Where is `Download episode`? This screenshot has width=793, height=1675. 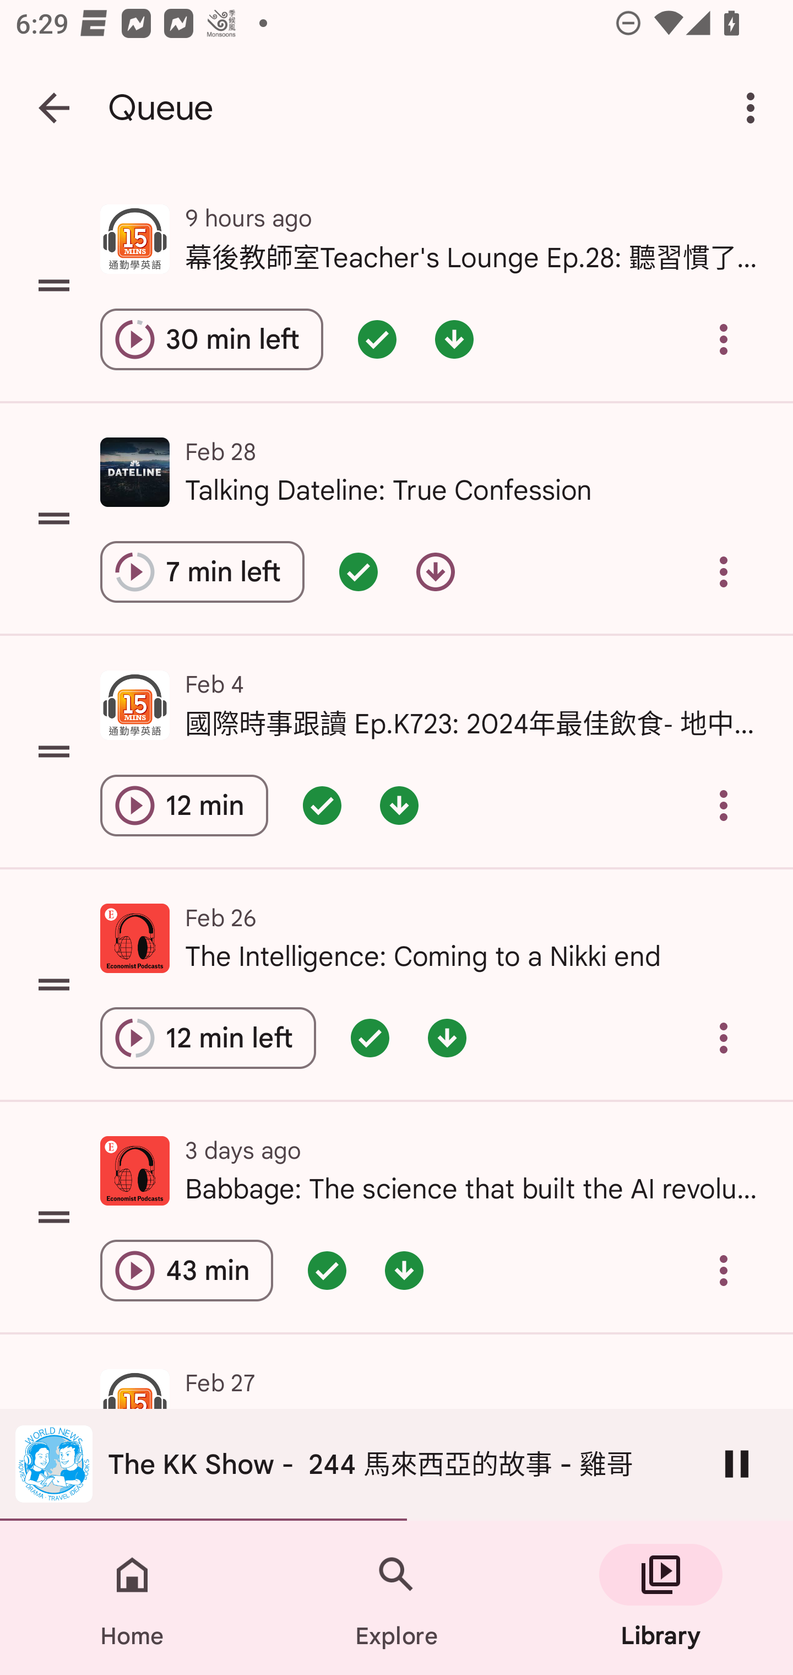
Download episode is located at coordinates (436, 572).